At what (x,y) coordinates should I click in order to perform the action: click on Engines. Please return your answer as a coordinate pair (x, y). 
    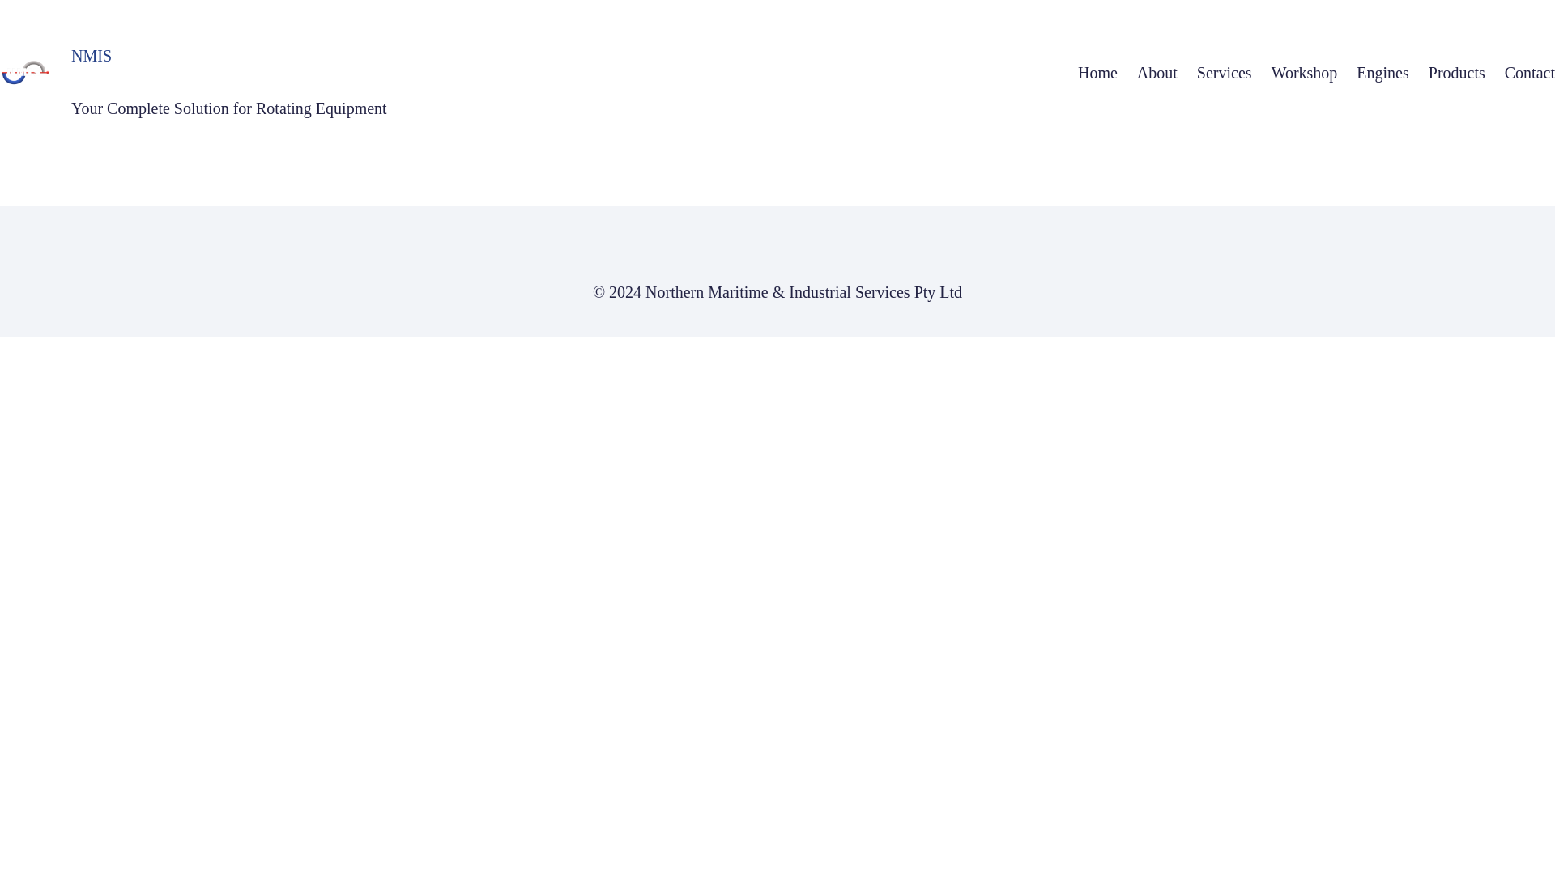
    Looking at the image, I should click on (1382, 73).